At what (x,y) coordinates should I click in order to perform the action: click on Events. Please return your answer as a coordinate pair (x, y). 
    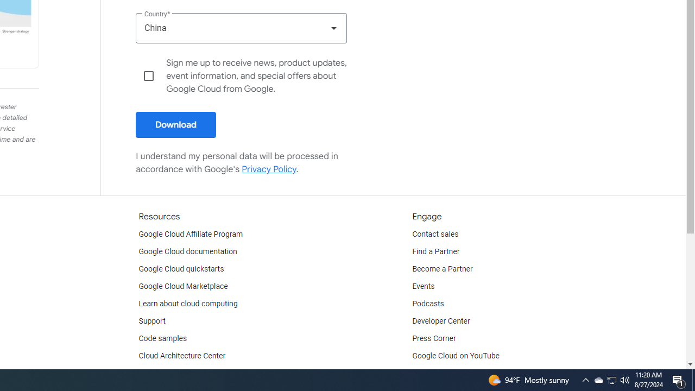
    Looking at the image, I should click on (424, 287).